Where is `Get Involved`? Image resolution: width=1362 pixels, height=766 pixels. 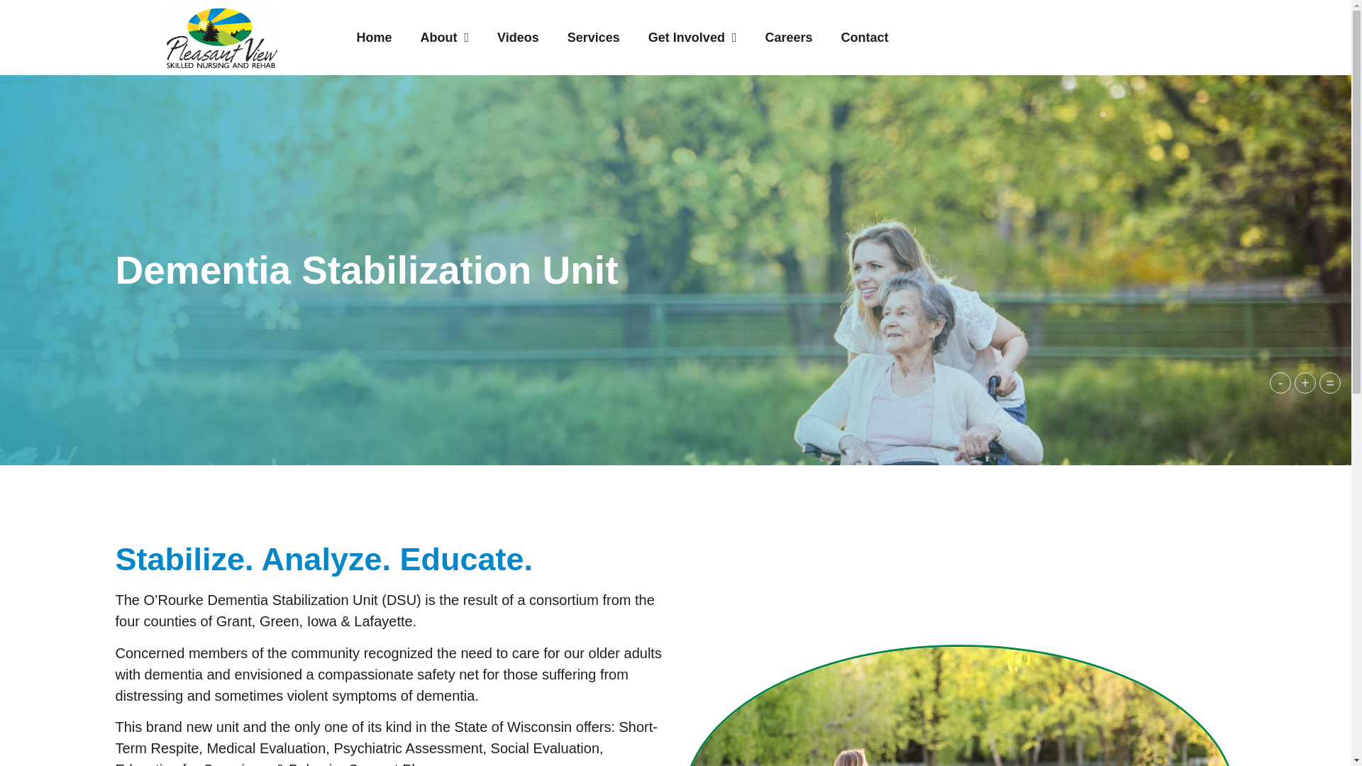 Get Involved is located at coordinates (692, 37).